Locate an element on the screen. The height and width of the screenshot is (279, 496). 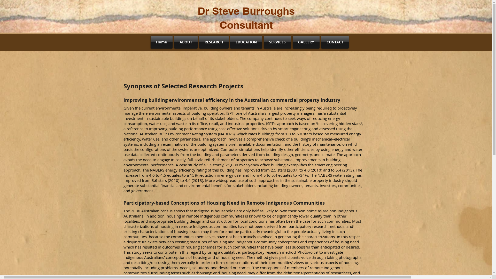
Home is located at coordinates (162, 42).